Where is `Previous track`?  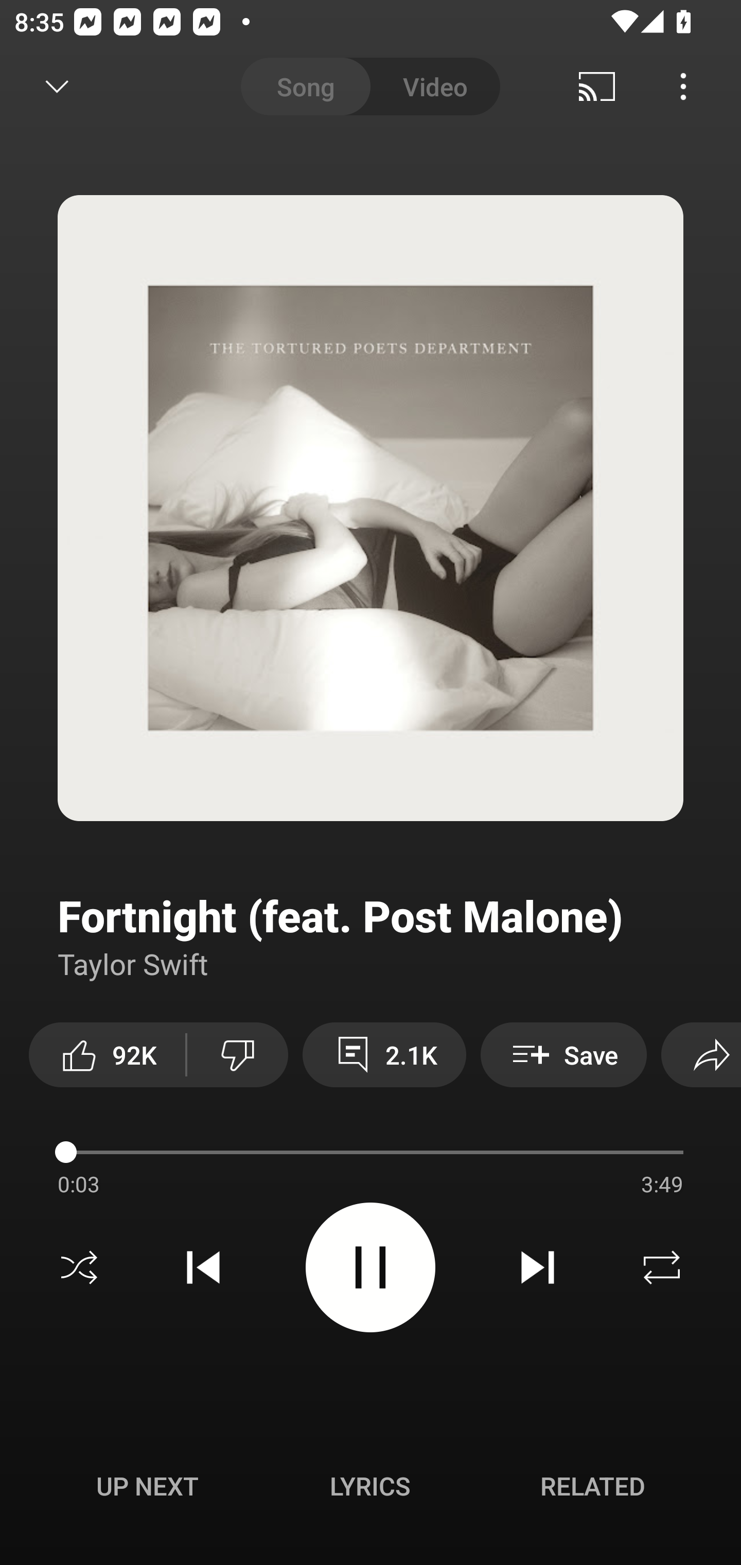
Previous track is located at coordinates (203, 1267).